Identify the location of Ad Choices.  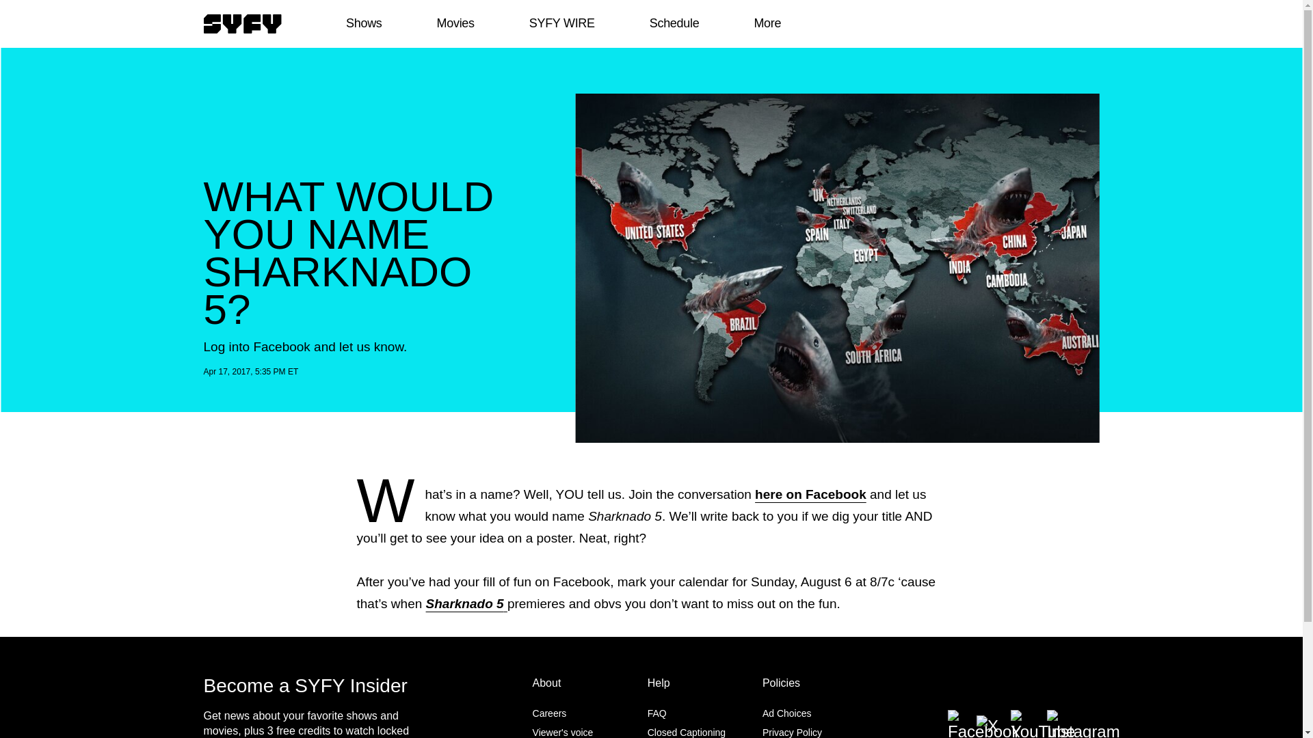
(786, 713).